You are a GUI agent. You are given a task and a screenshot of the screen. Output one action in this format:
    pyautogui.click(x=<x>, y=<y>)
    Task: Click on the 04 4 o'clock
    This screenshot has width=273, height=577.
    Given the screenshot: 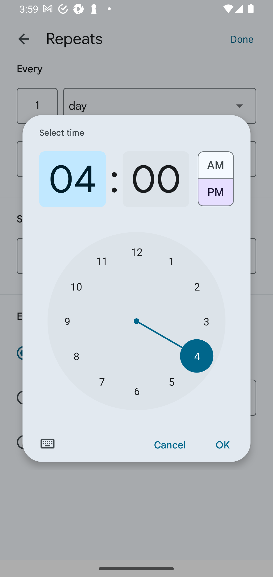 What is the action you would take?
    pyautogui.click(x=73, y=179)
    